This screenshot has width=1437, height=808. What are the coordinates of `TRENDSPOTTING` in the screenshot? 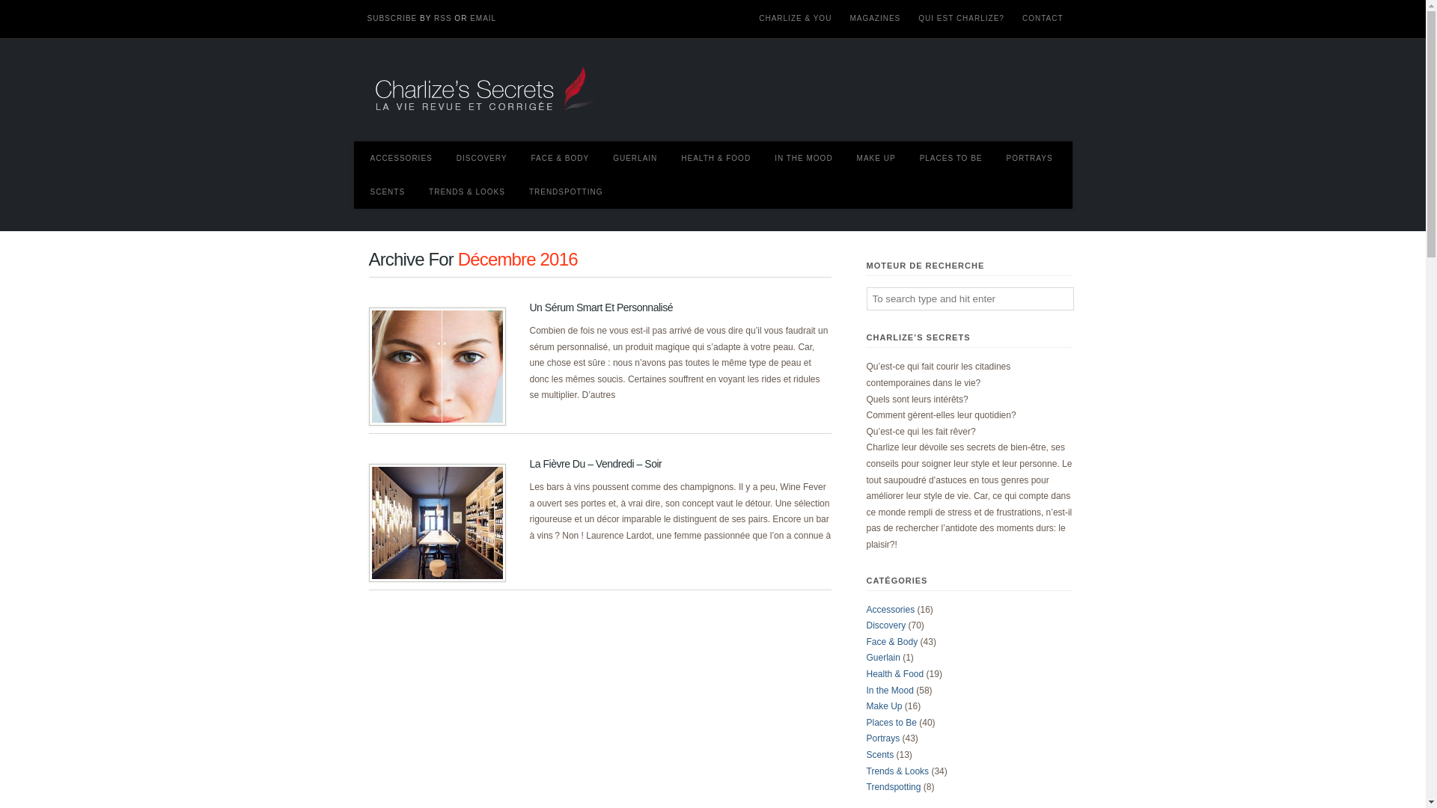 It's located at (569, 192).